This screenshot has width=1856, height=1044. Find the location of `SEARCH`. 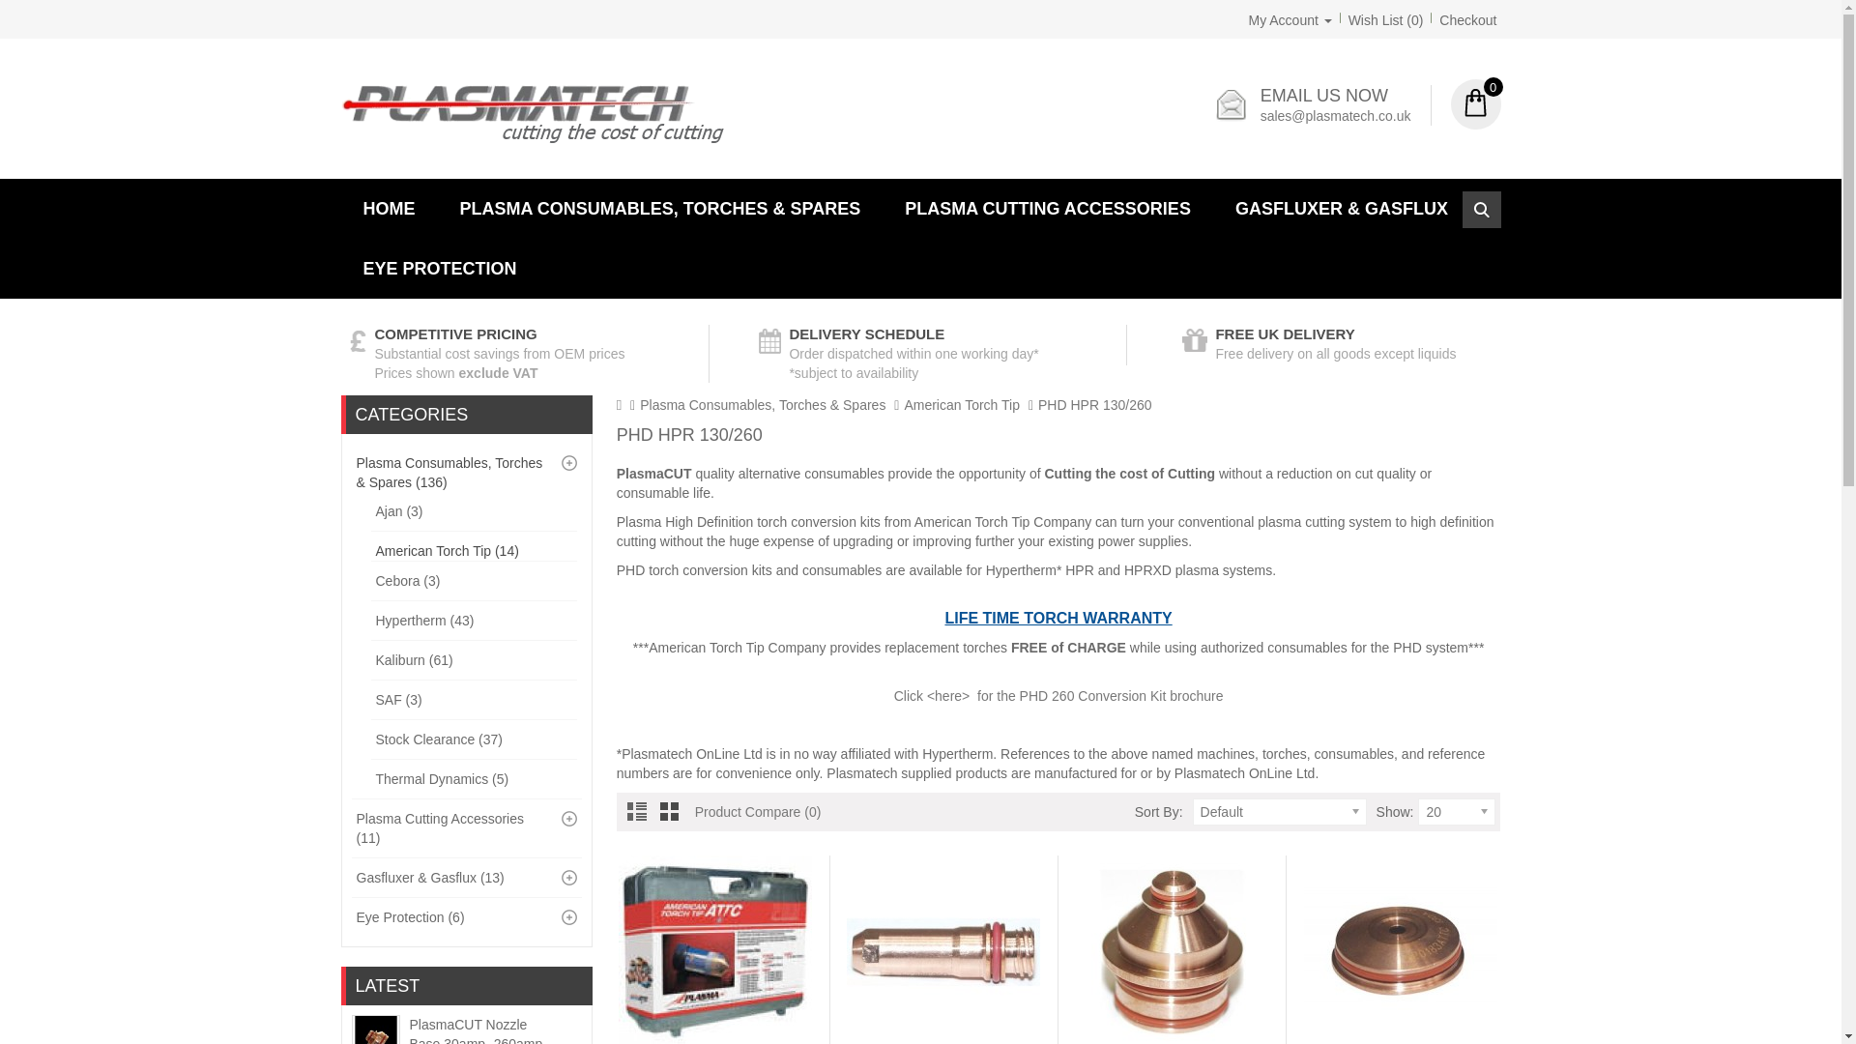

SEARCH is located at coordinates (1481, 209).